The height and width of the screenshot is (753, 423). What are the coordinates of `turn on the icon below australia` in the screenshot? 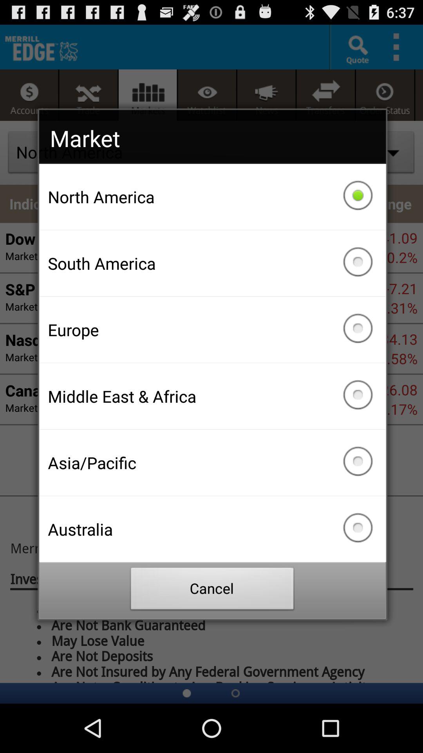 It's located at (212, 591).